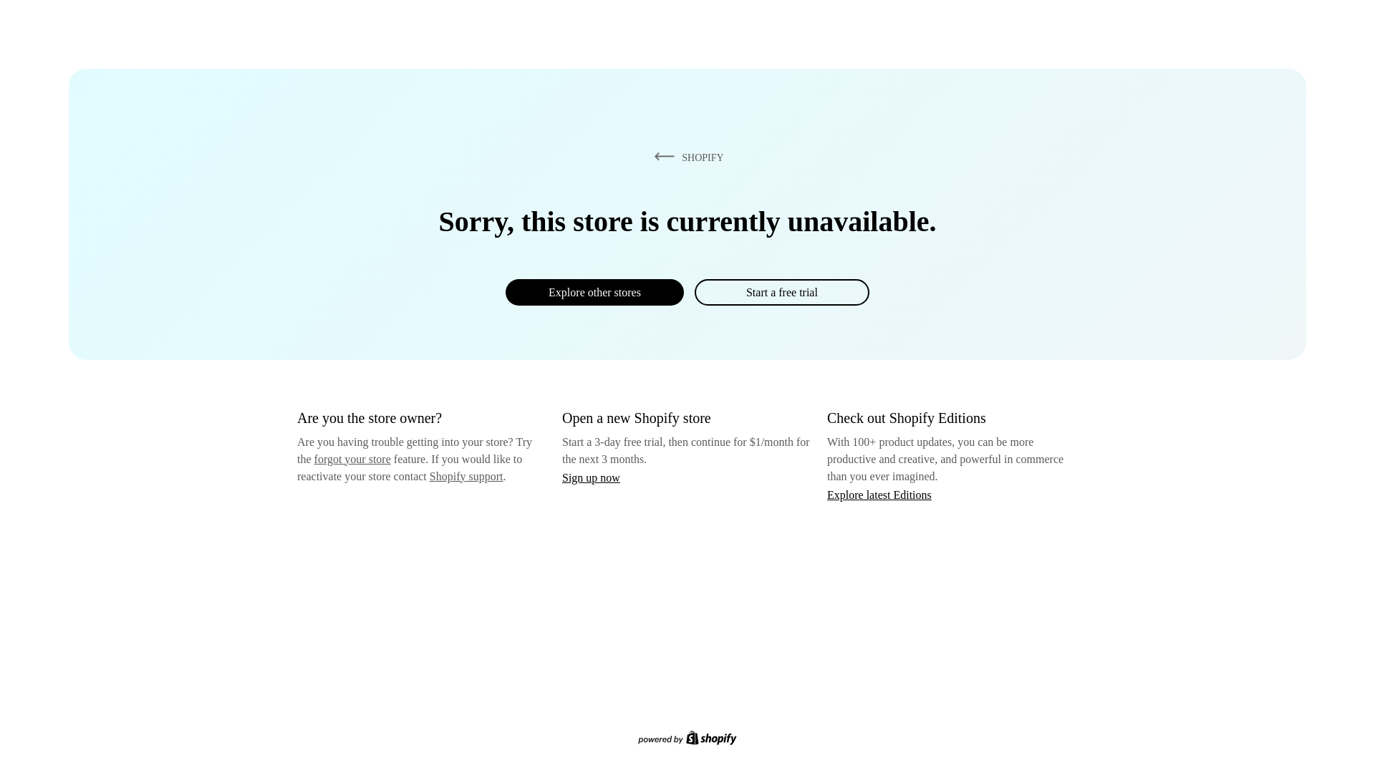 The width and height of the screenshot is (1375, 773). Describe the element at coordinates (352, 459) in the screenshot. I see `forgot your store` at that location.